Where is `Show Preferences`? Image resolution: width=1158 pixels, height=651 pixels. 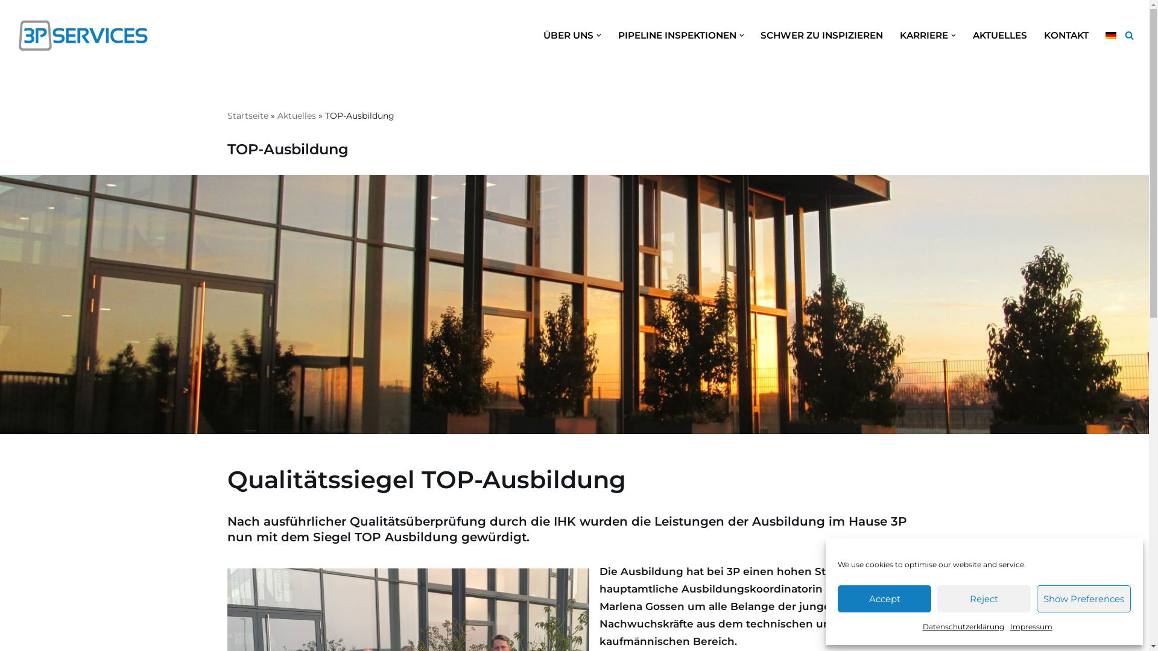
Show Preferences is located at coordinates (1084, 599).